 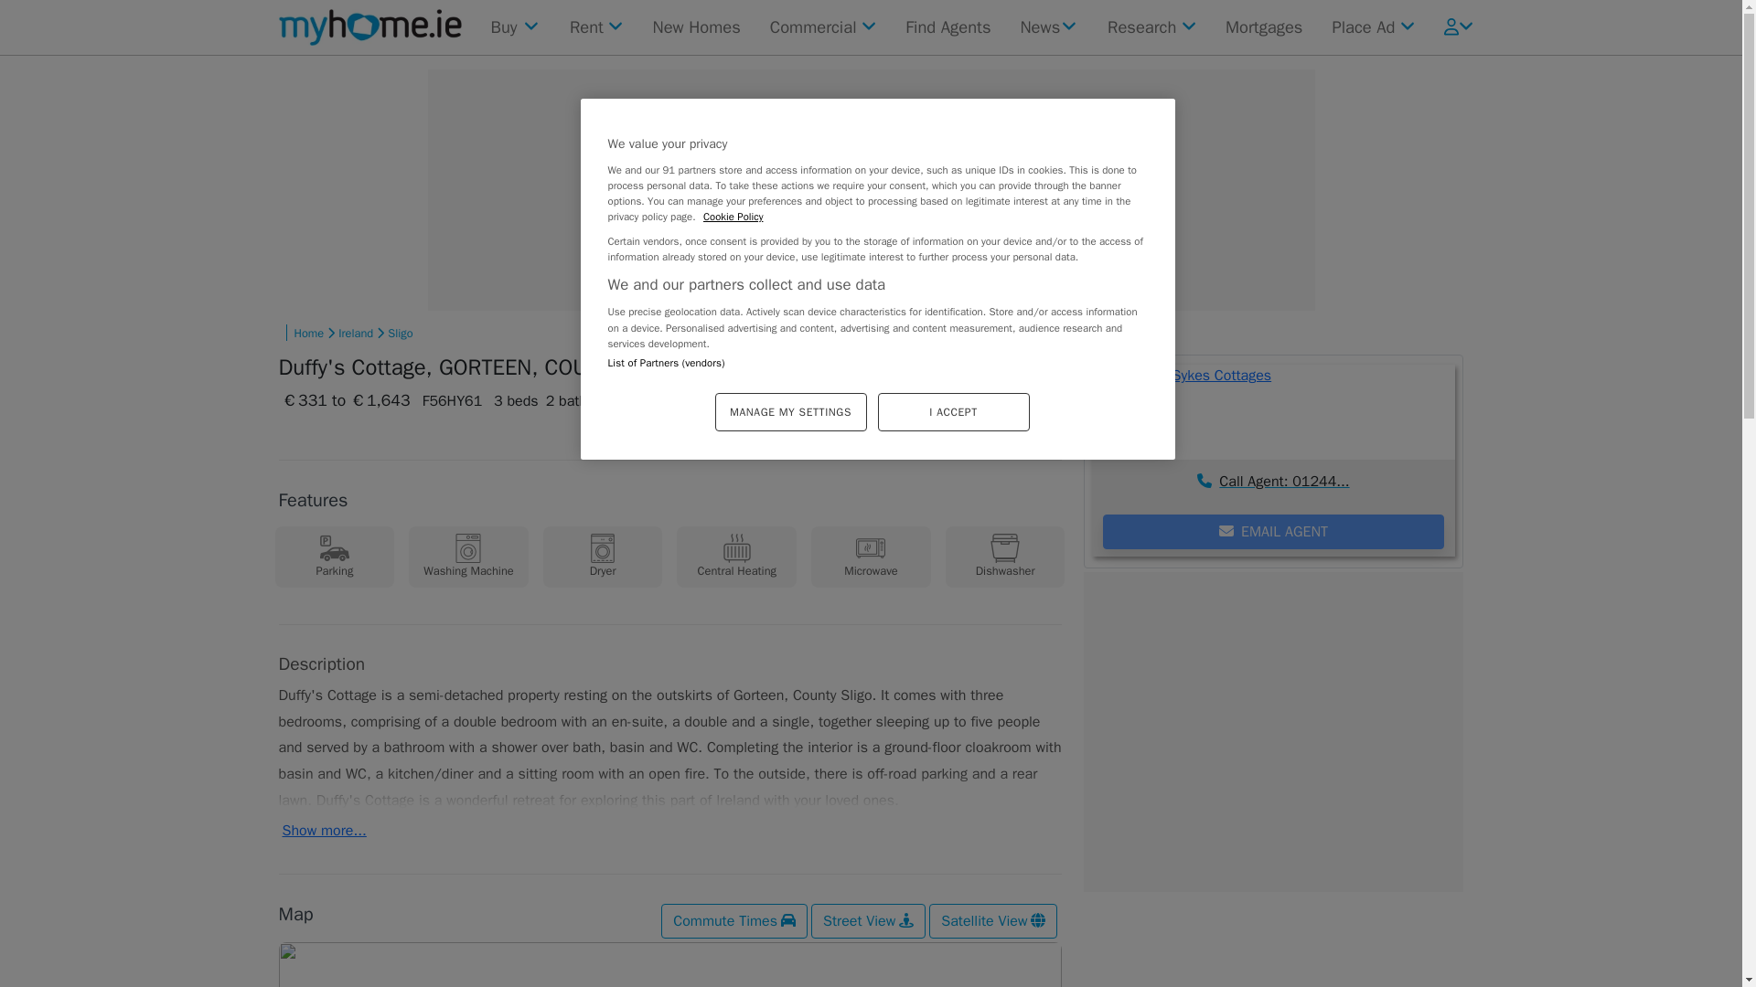 What do you see at coordinates (596, 27) in the screenshot?
I see `Rent` at bounding box center [596, 27].